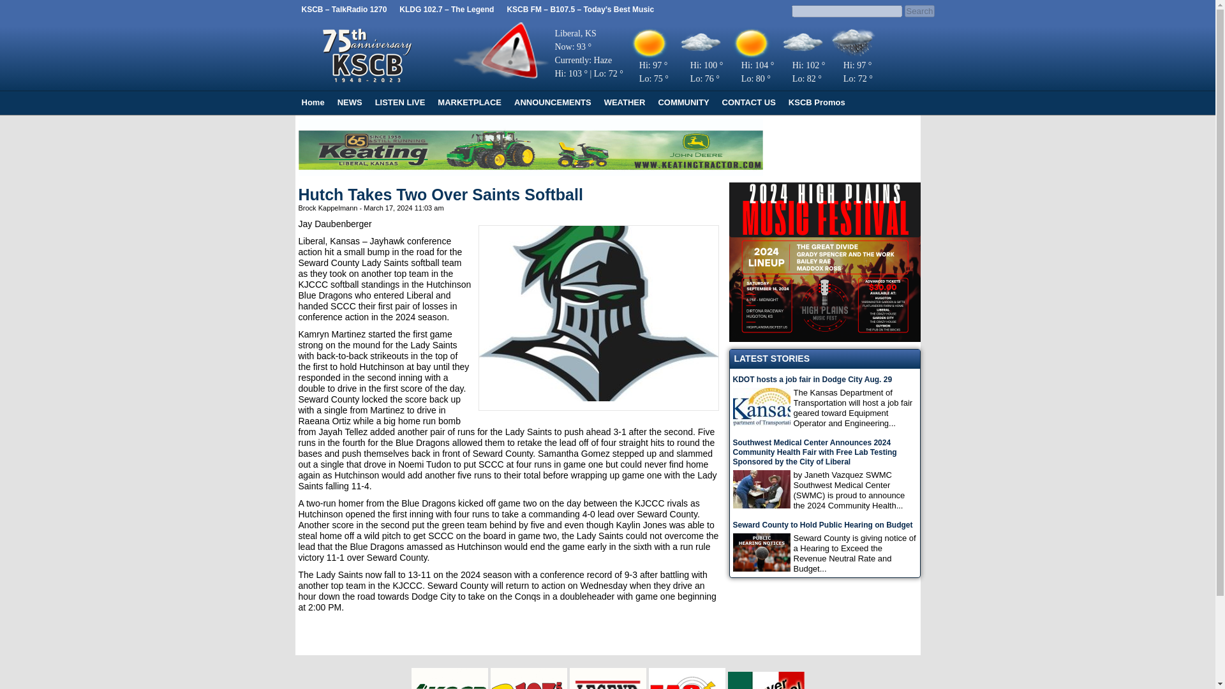 This screenshot has width=1225, height=689. I want to click on CONTACT US, so click(749, 102).